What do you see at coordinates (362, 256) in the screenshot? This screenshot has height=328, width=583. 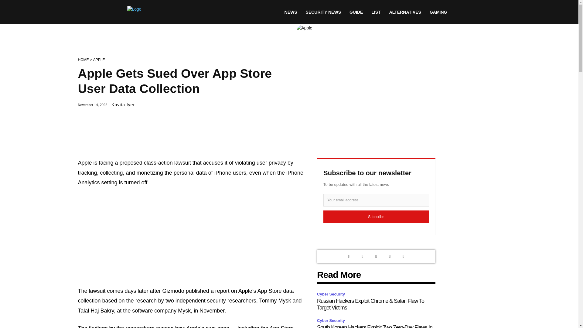 I see `Twitter` at bounding box center [362, 256].